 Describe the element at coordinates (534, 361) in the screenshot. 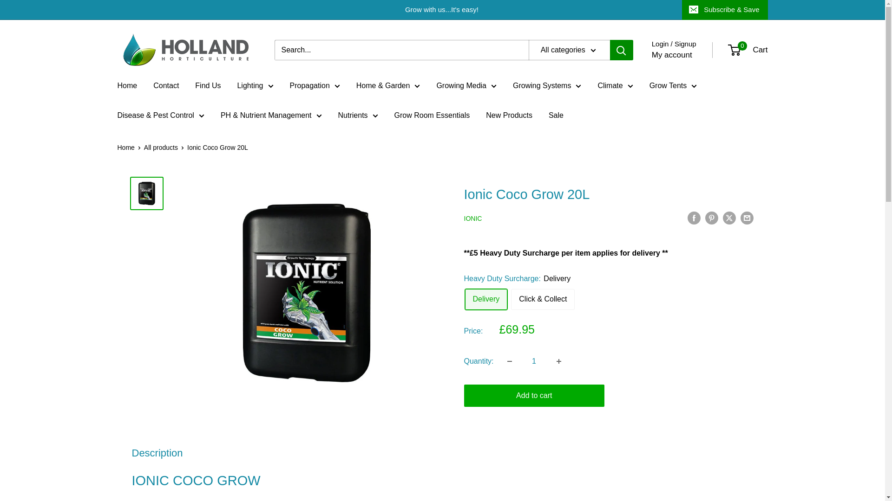

I see `1` at that location.